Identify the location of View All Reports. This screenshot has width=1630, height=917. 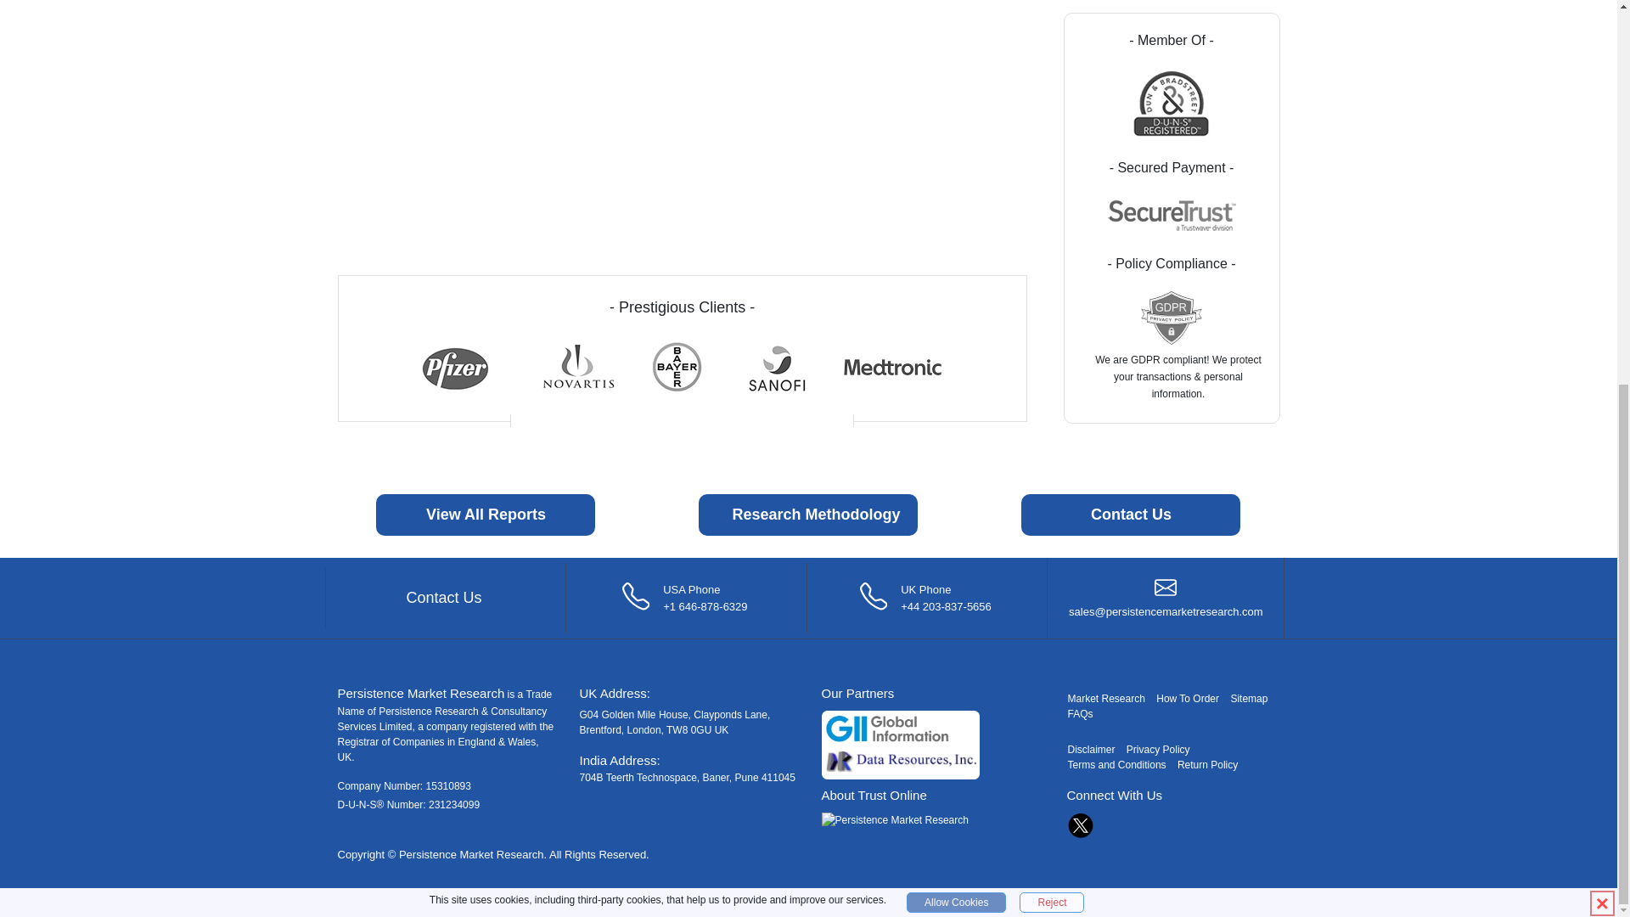
(486, 515).